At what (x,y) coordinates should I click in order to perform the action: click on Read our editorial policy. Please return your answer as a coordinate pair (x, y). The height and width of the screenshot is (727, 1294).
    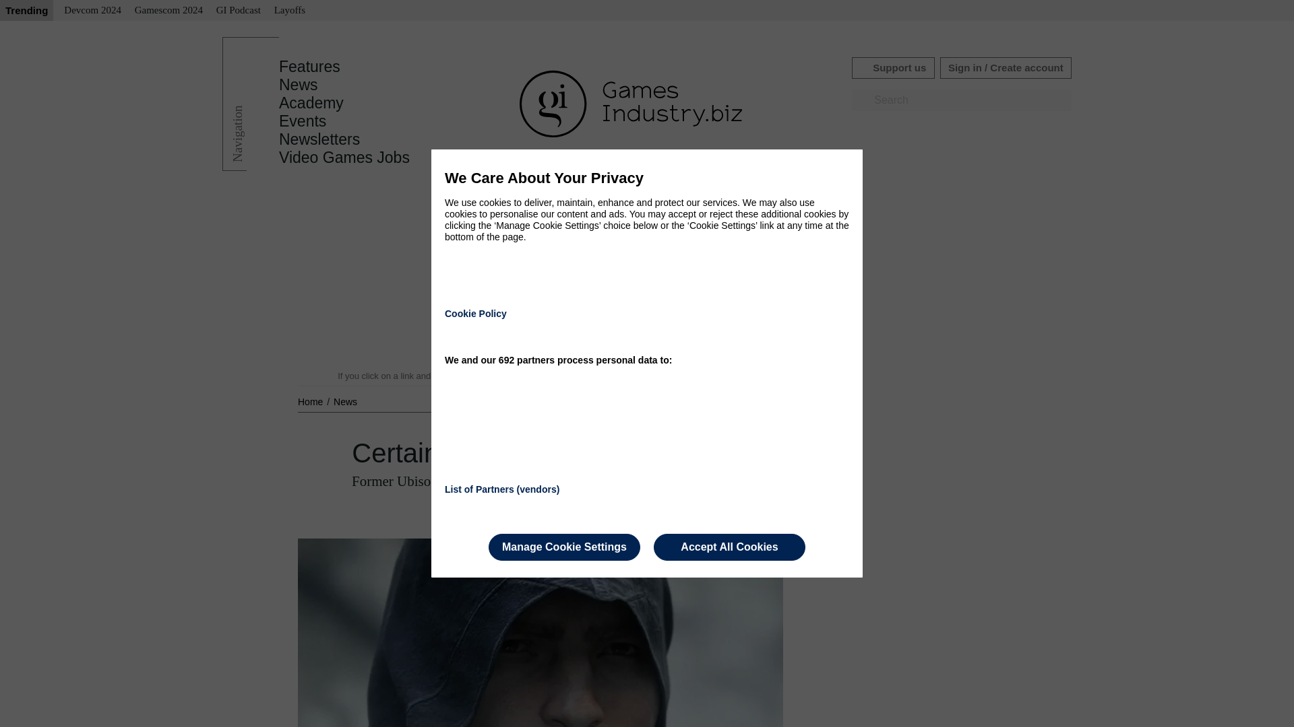
    Looking at the image, I should click on (694, 376).